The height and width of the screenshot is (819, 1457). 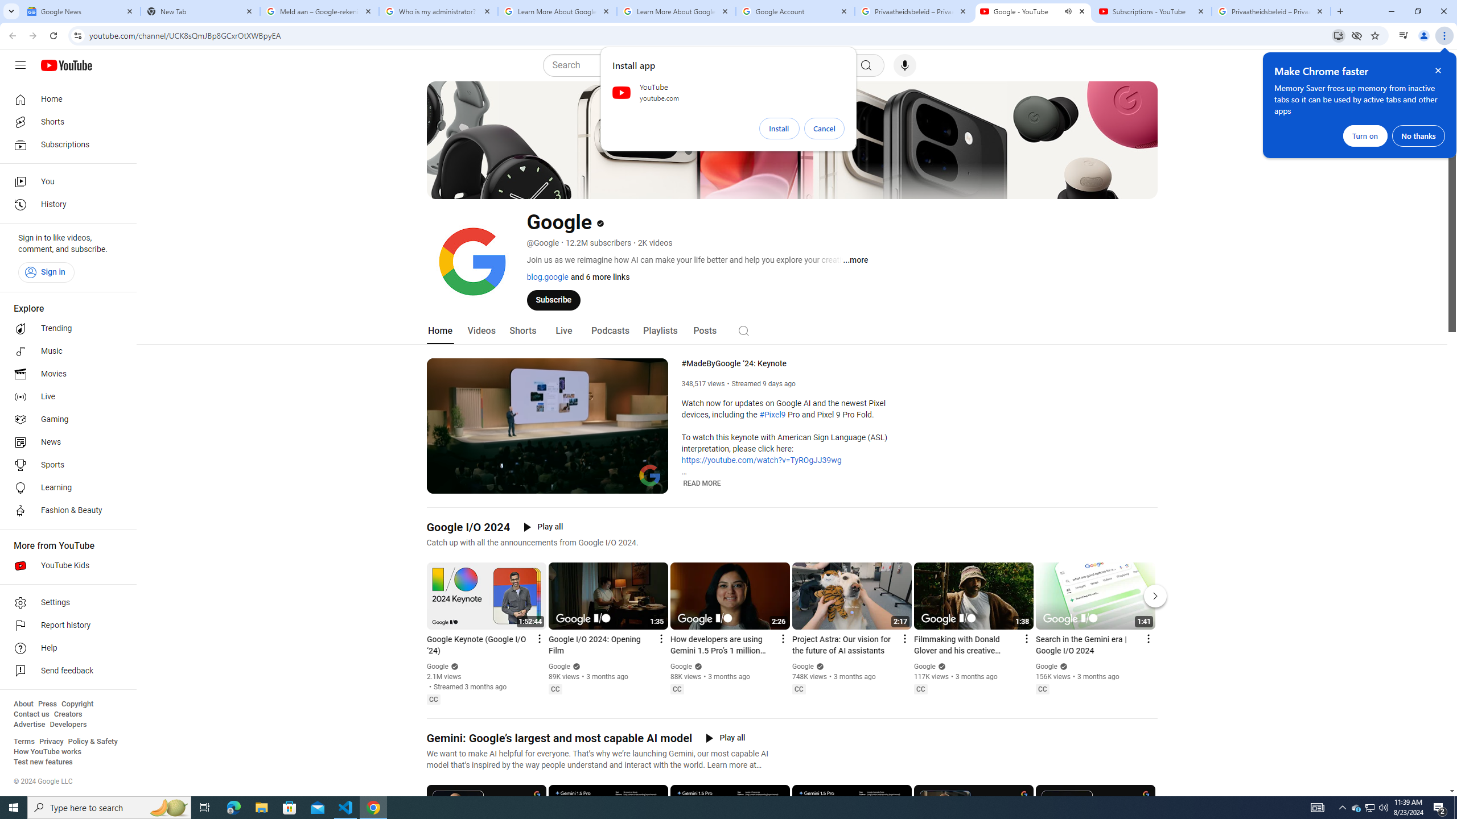 I want to click on Creators, so click(x=68, y=714).